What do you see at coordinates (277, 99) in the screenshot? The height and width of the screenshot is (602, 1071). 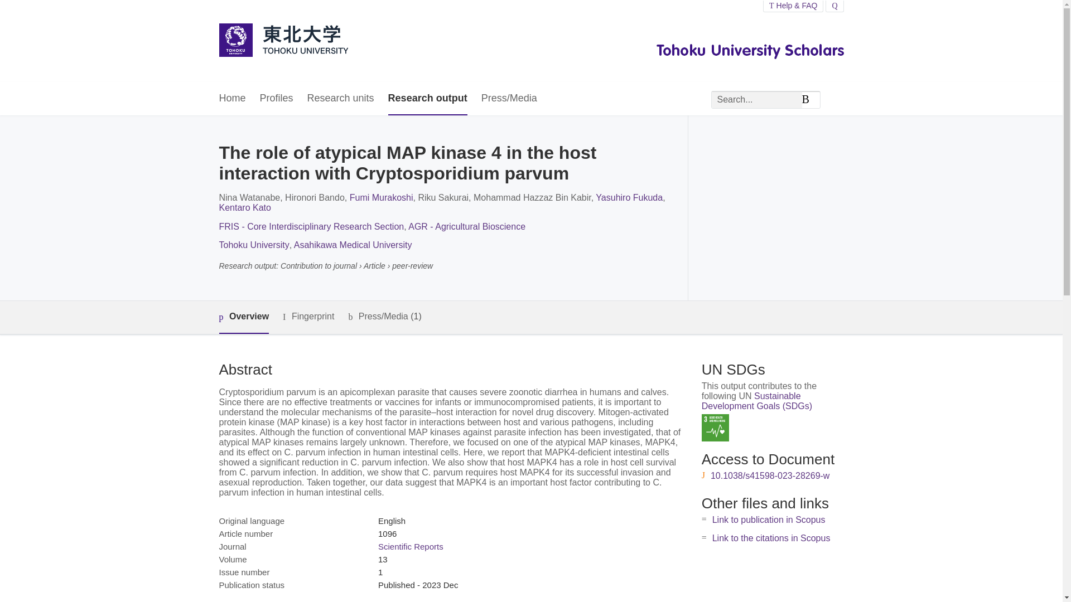 I see `Profiles` at bounding box center [277, 99].